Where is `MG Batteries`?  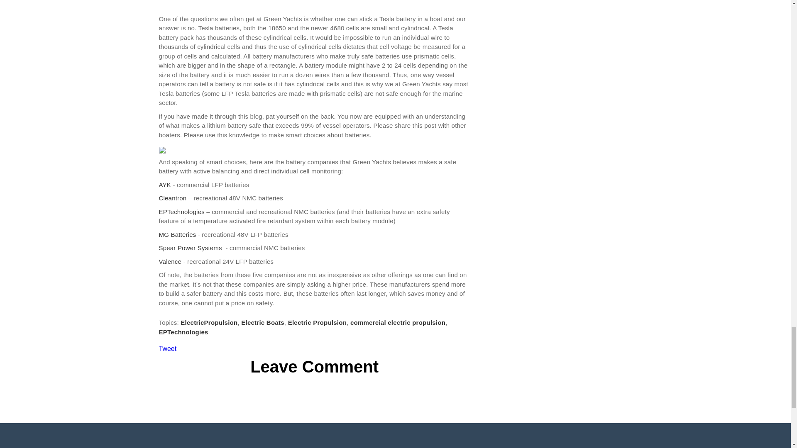 MG Batteries is located at coordinates (177, 234).